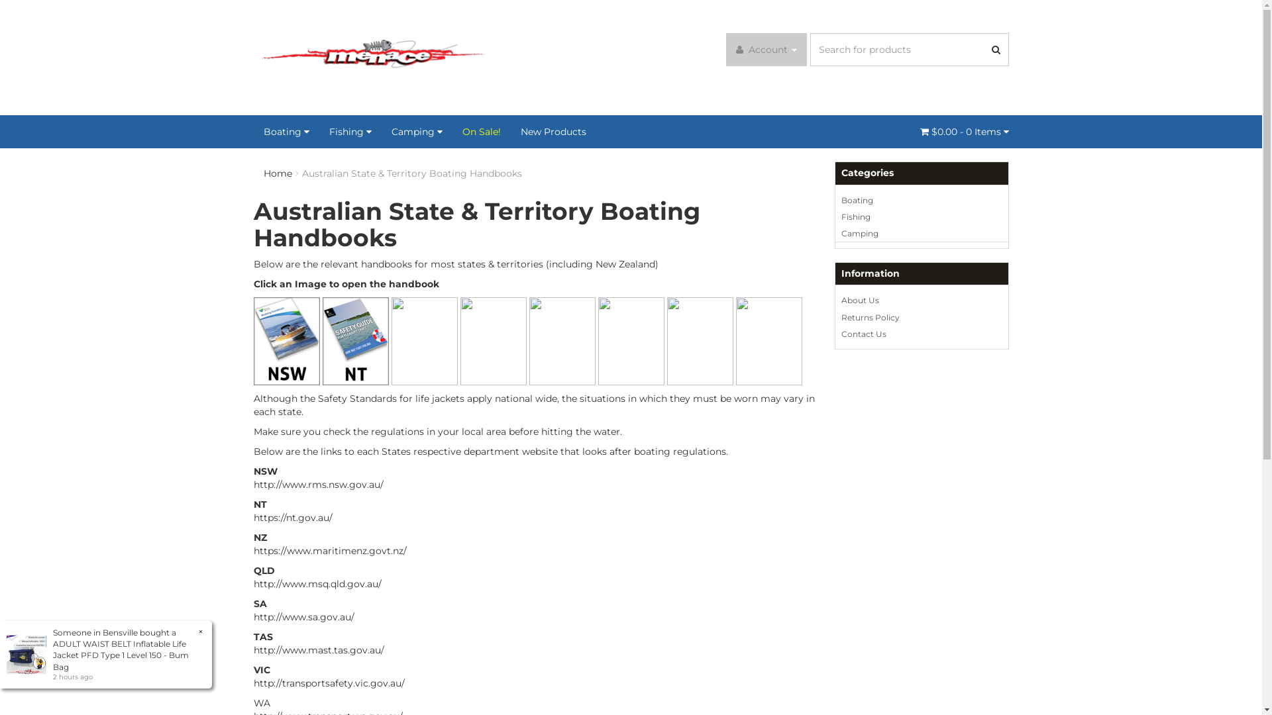  Describe the element at coordinates (481, 132) in the screenshot. I see `On Sale!` at that location.